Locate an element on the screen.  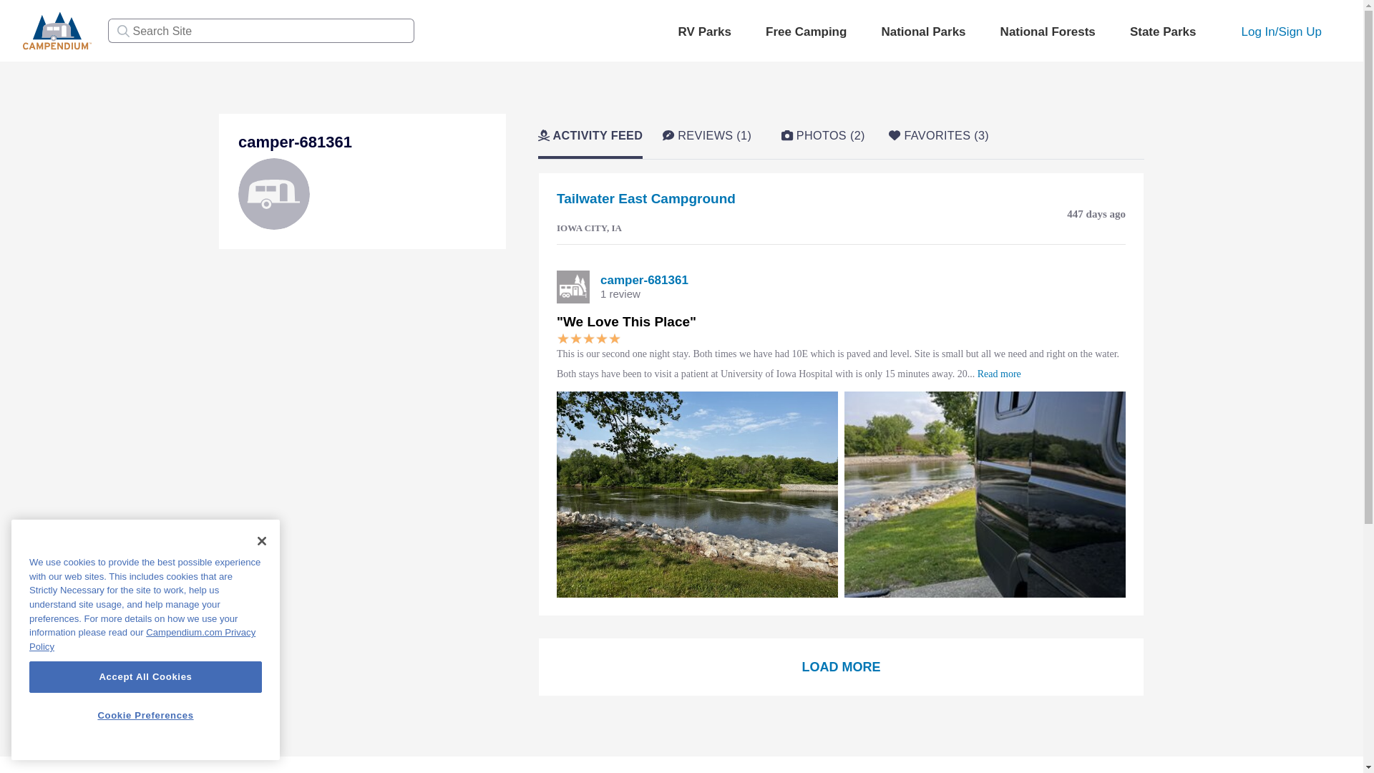
Campendium Homepage is located at coordinates (57, 29).